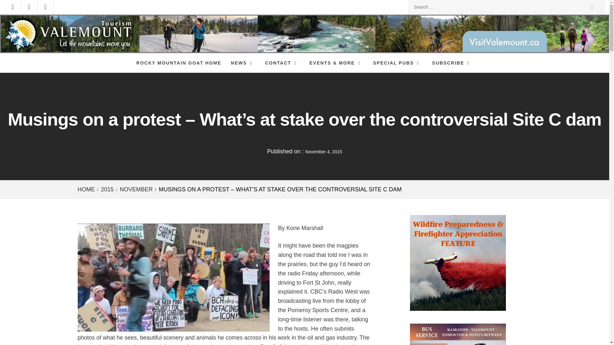 This screenshot has width=614, height=345. Describe the element at coordinates (243, 63) in the screenshot. I see `NEWS` at that location.